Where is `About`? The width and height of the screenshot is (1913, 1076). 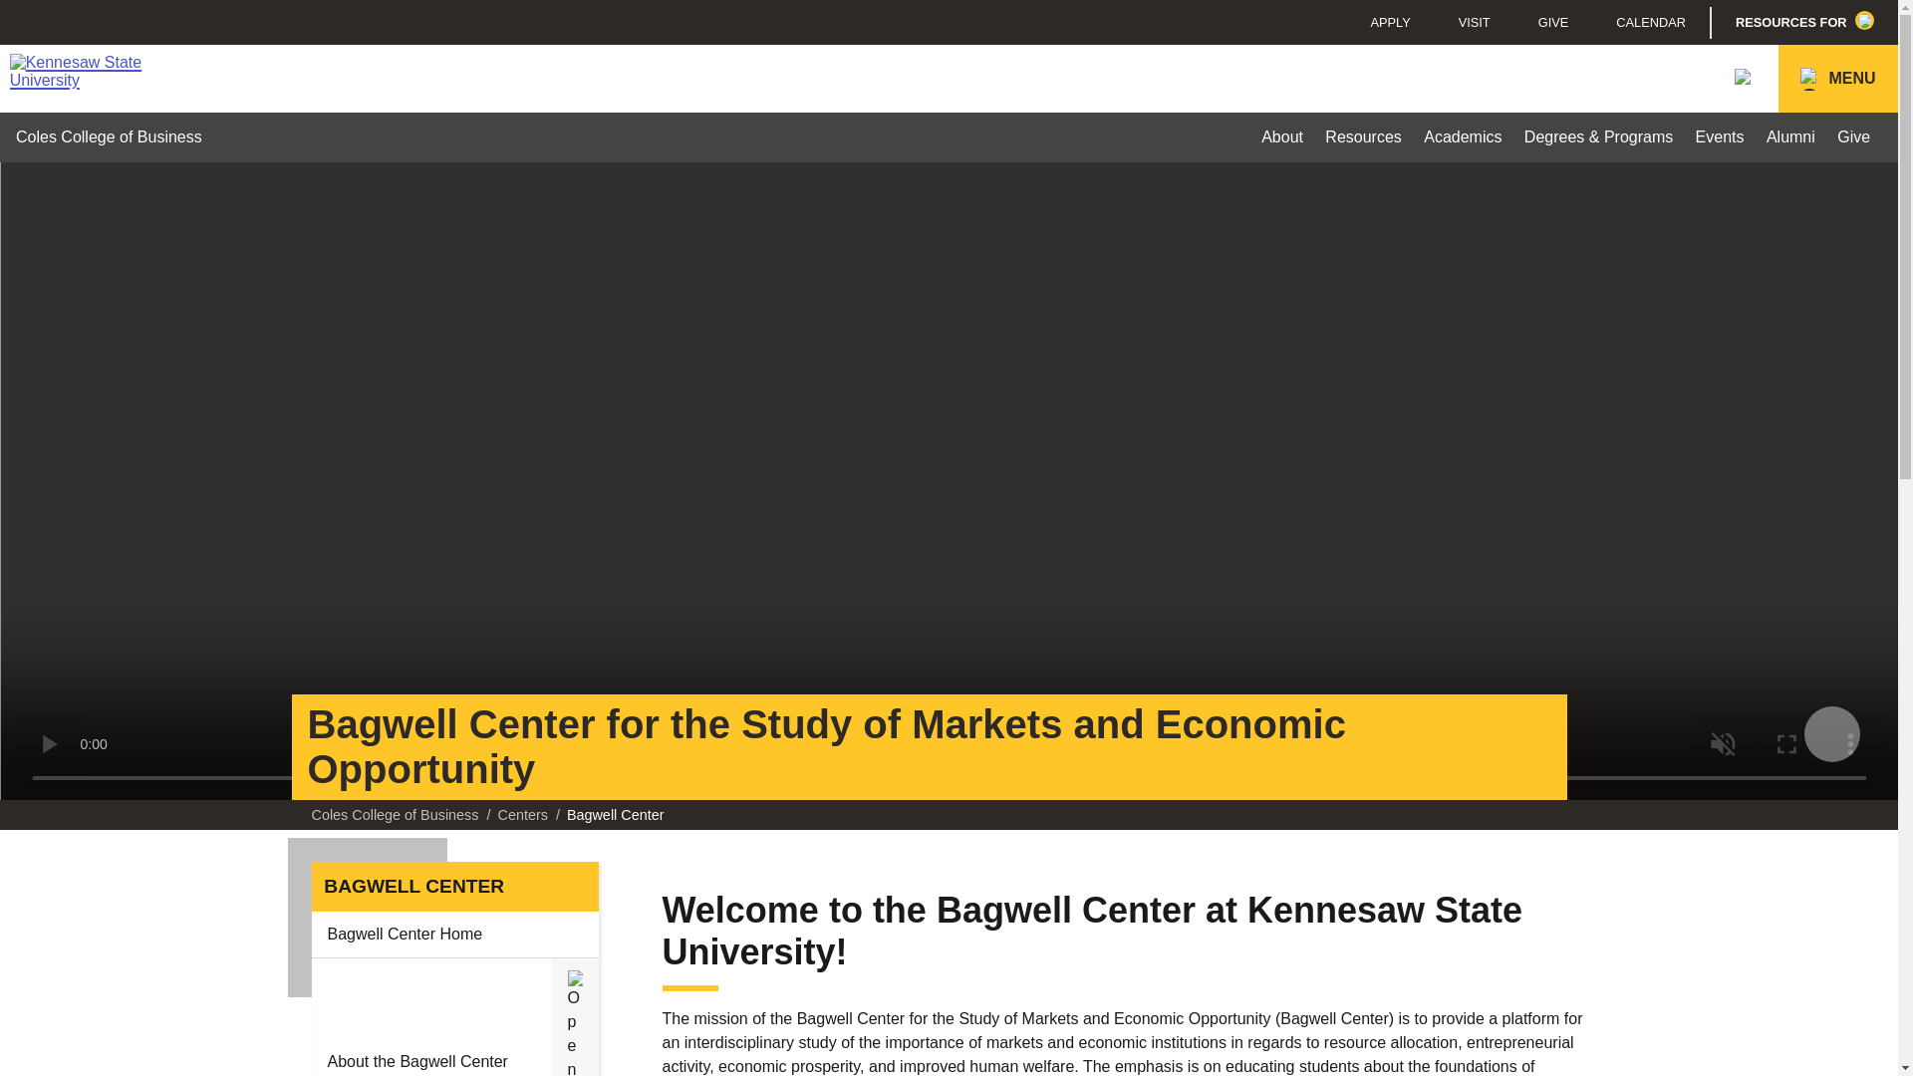 About is located at coordinates (1282, 137).